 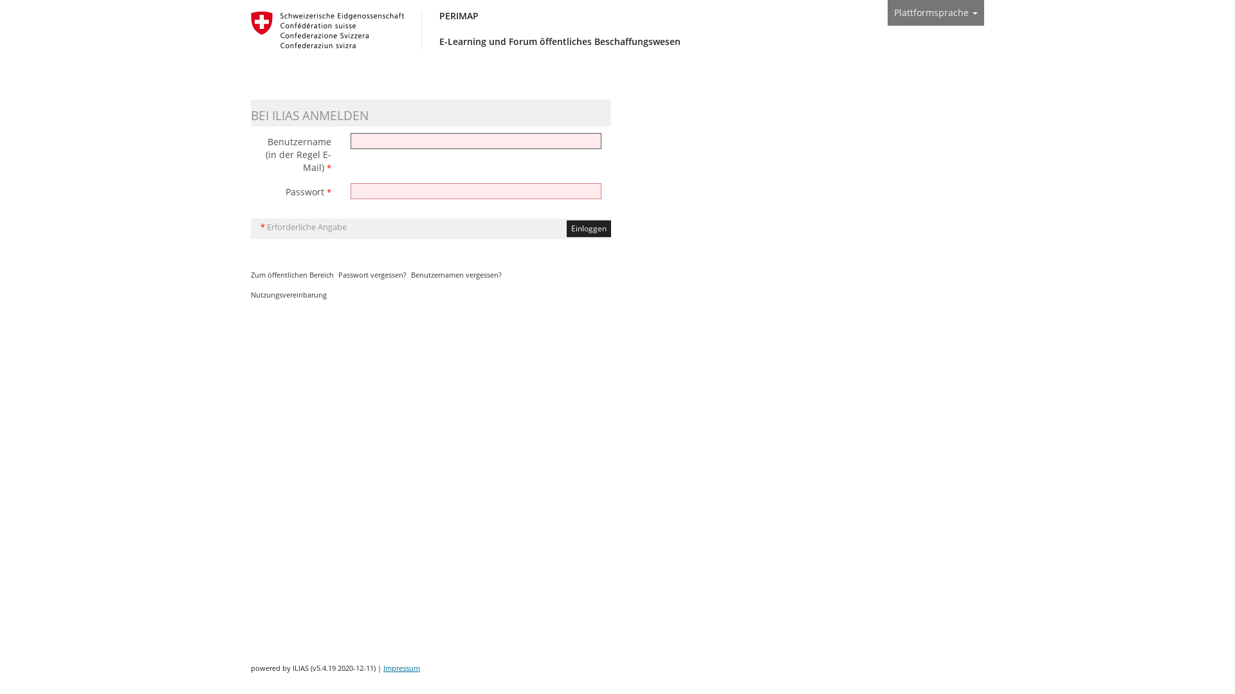 I want to click on Einloggen, so click(x=589, y=229).